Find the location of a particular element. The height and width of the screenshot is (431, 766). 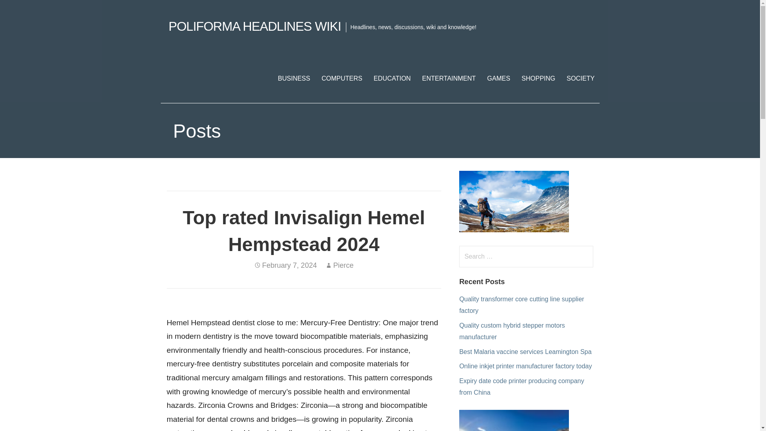

Search is located at coordinates (22, 10).